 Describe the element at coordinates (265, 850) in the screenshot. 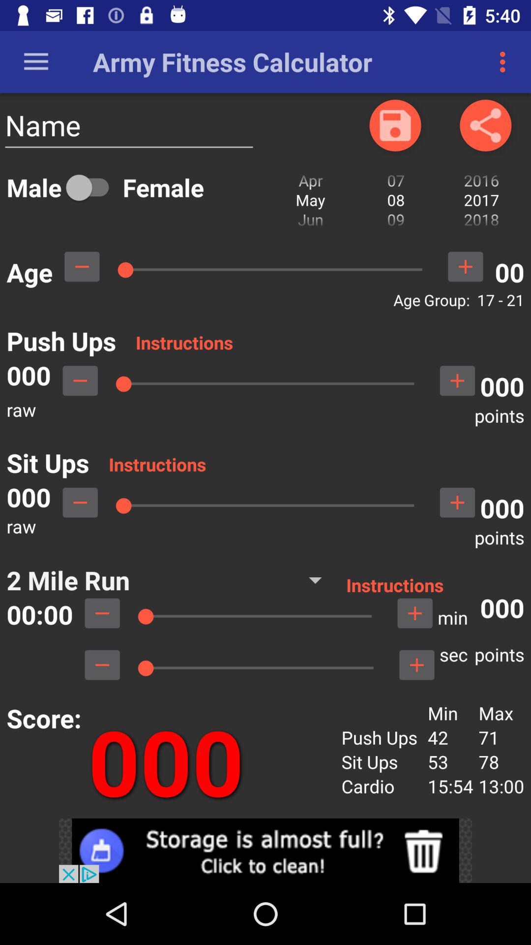

I see `open advertisement` at that location.